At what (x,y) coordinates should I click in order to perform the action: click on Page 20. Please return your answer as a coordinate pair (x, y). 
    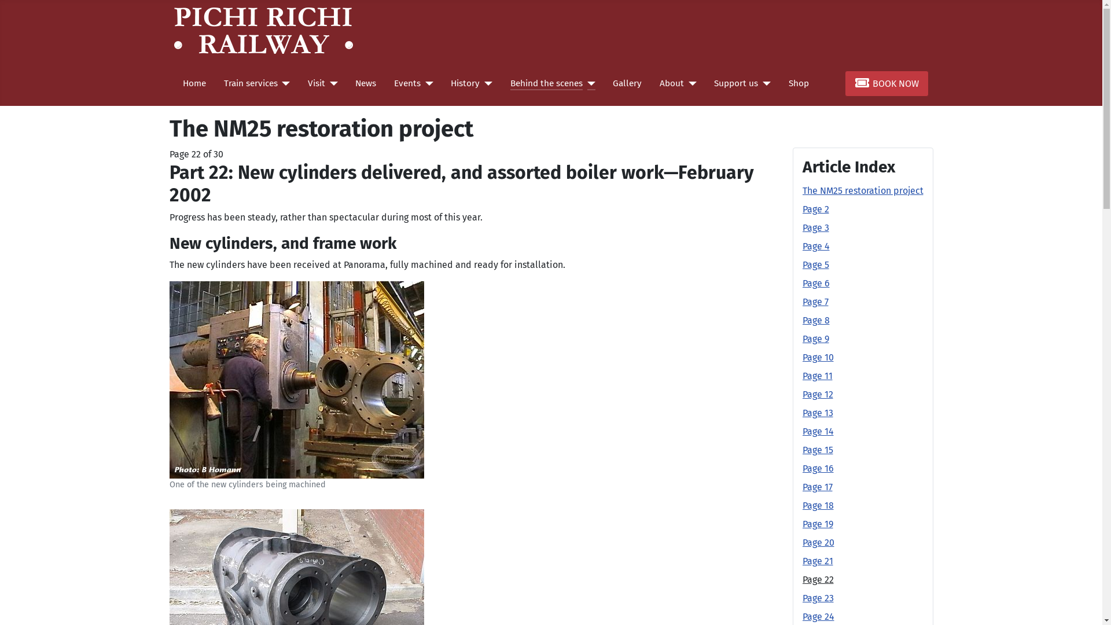
    Looking at the image, I should click on (818, 543).